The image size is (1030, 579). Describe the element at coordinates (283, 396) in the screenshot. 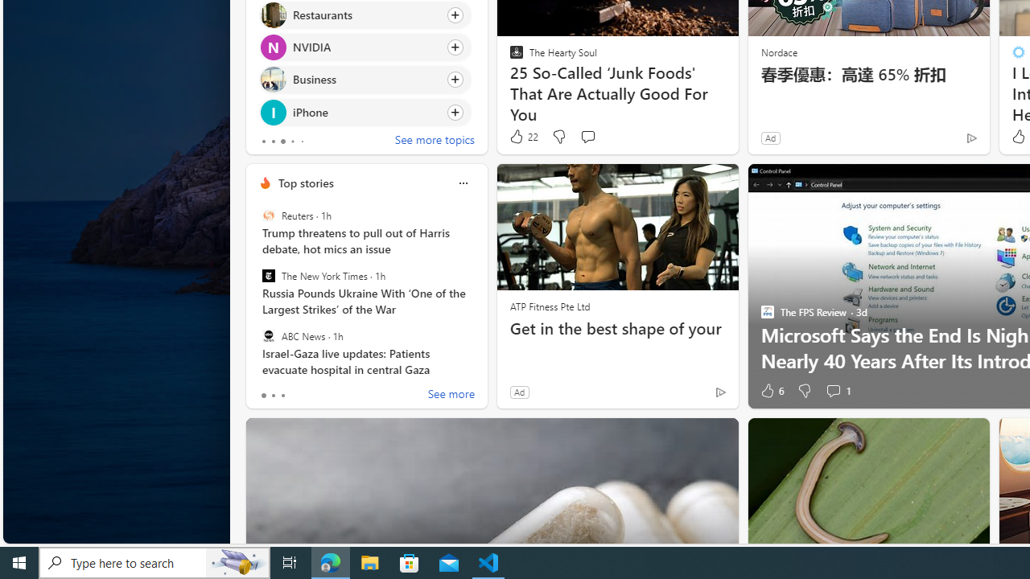

I see `tab-2` at that location.